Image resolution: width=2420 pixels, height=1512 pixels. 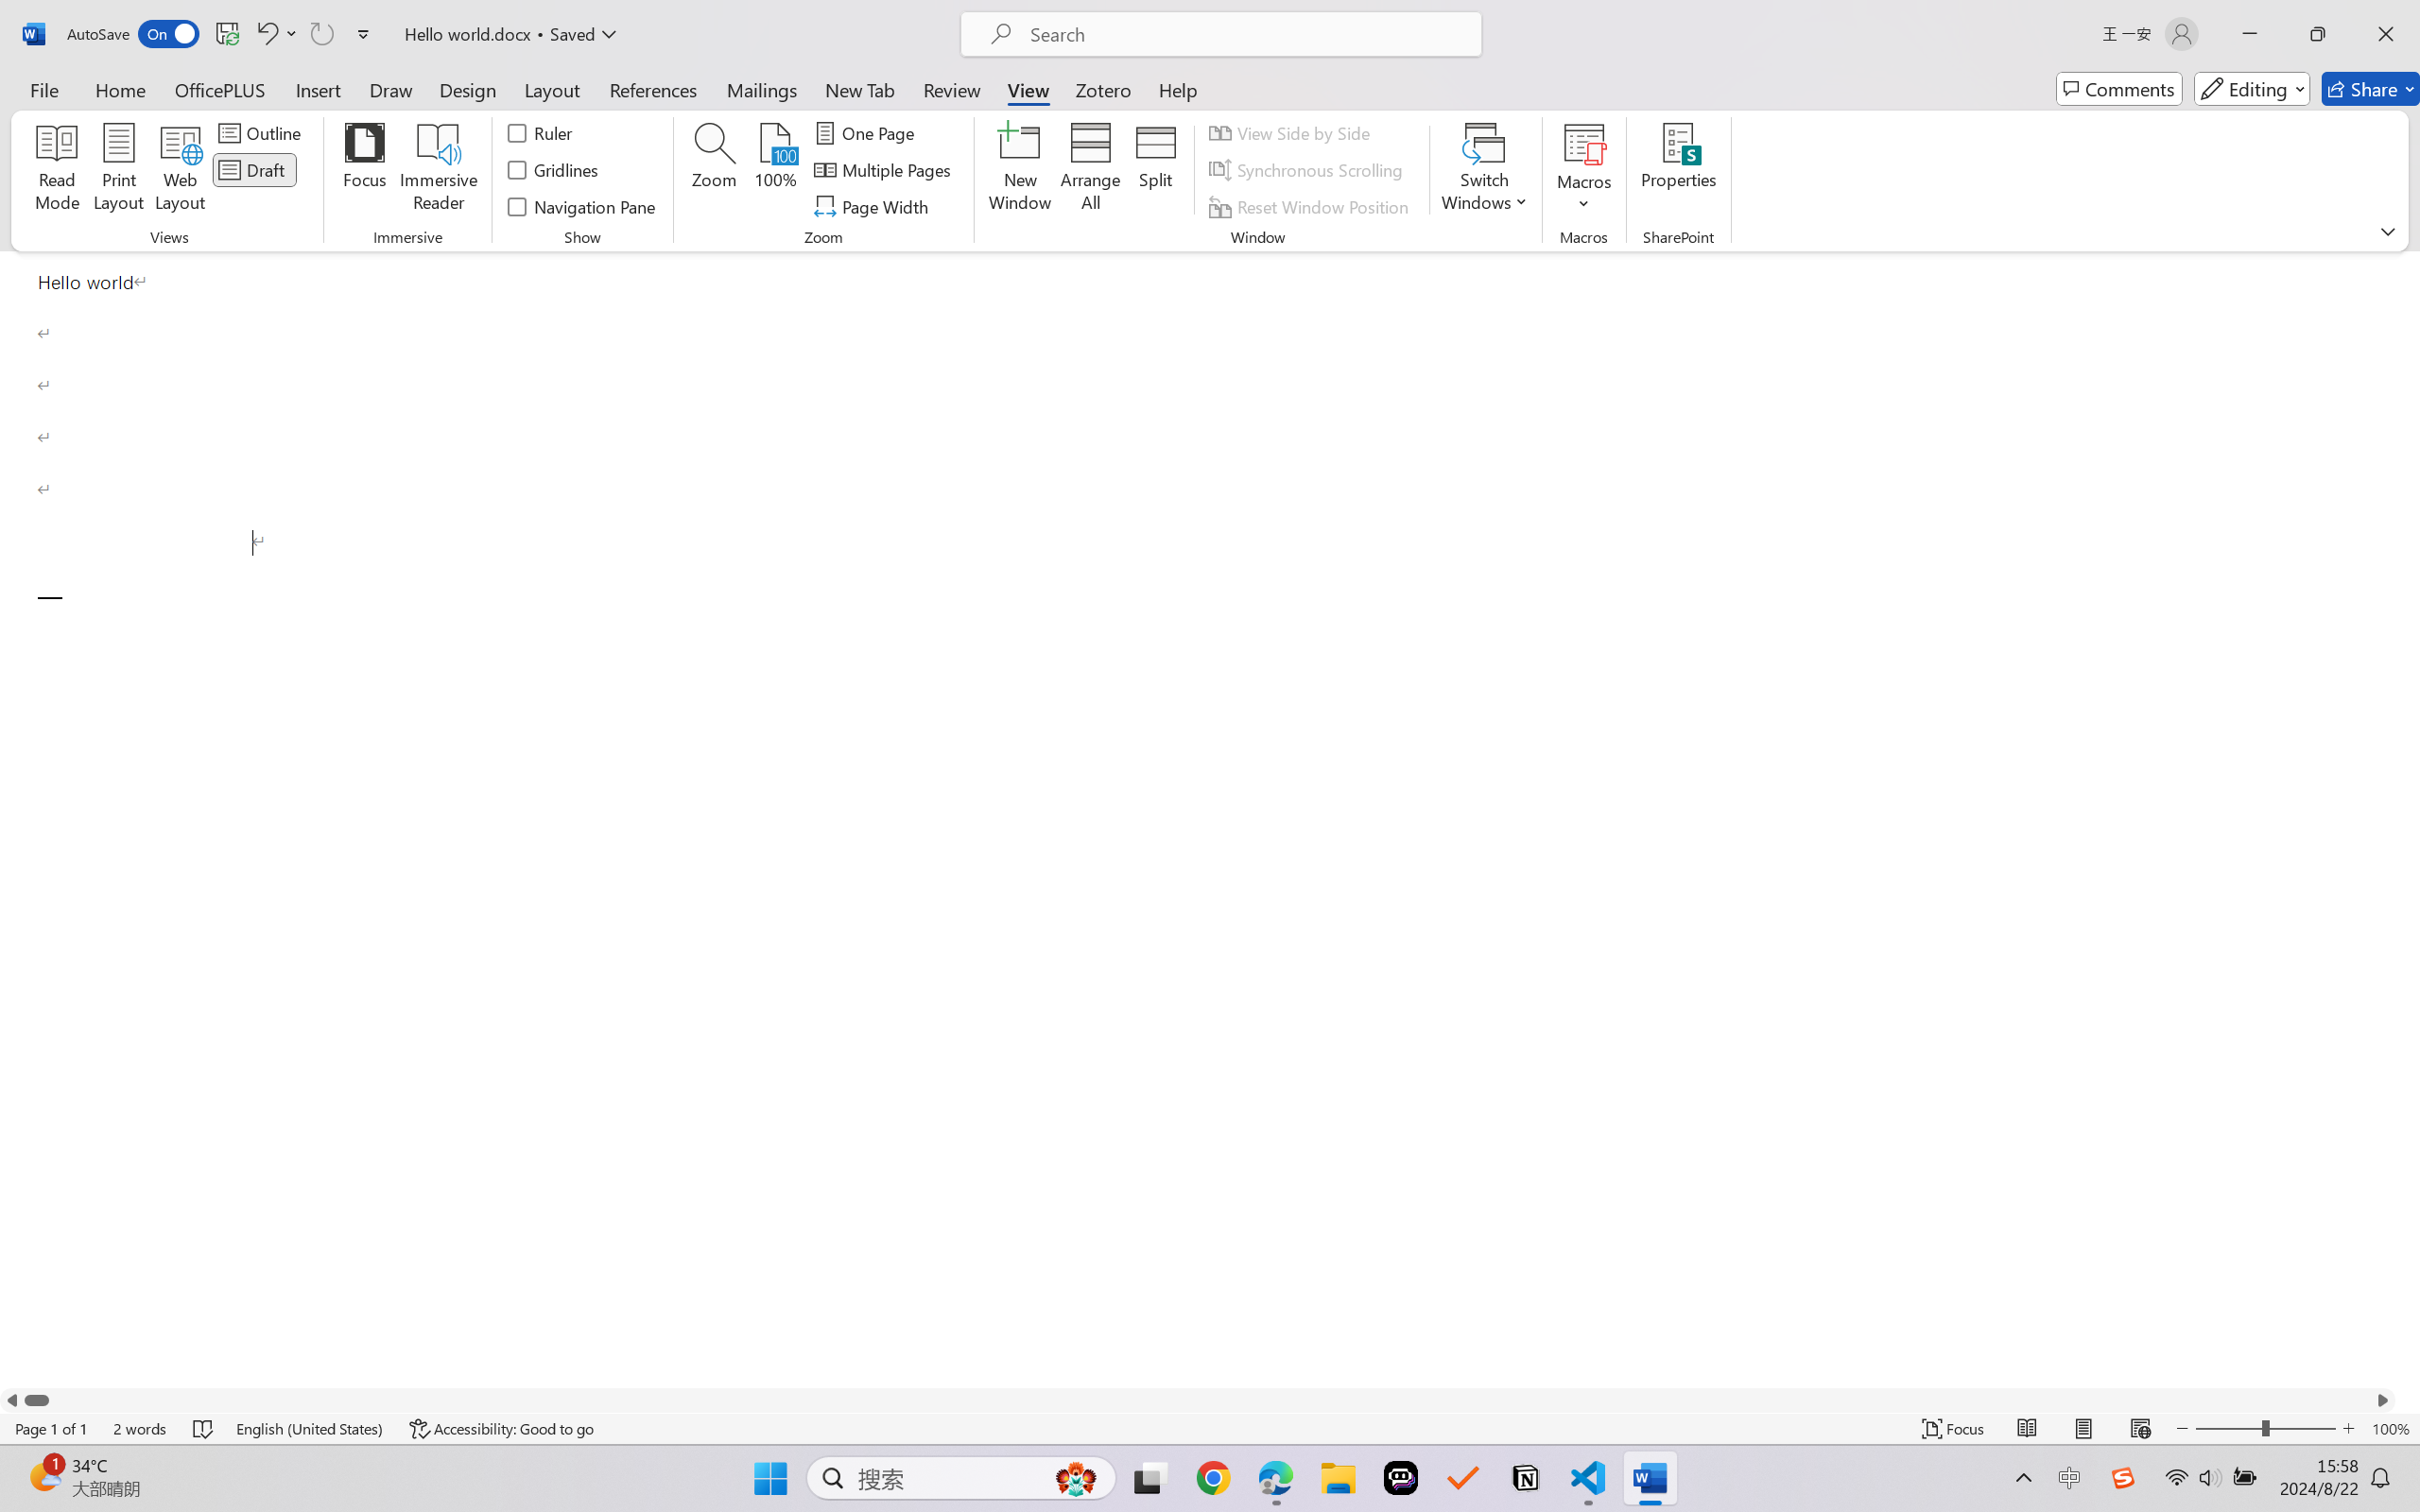 I want to click on Word Count 2 words, so click(x=140, y=1429).